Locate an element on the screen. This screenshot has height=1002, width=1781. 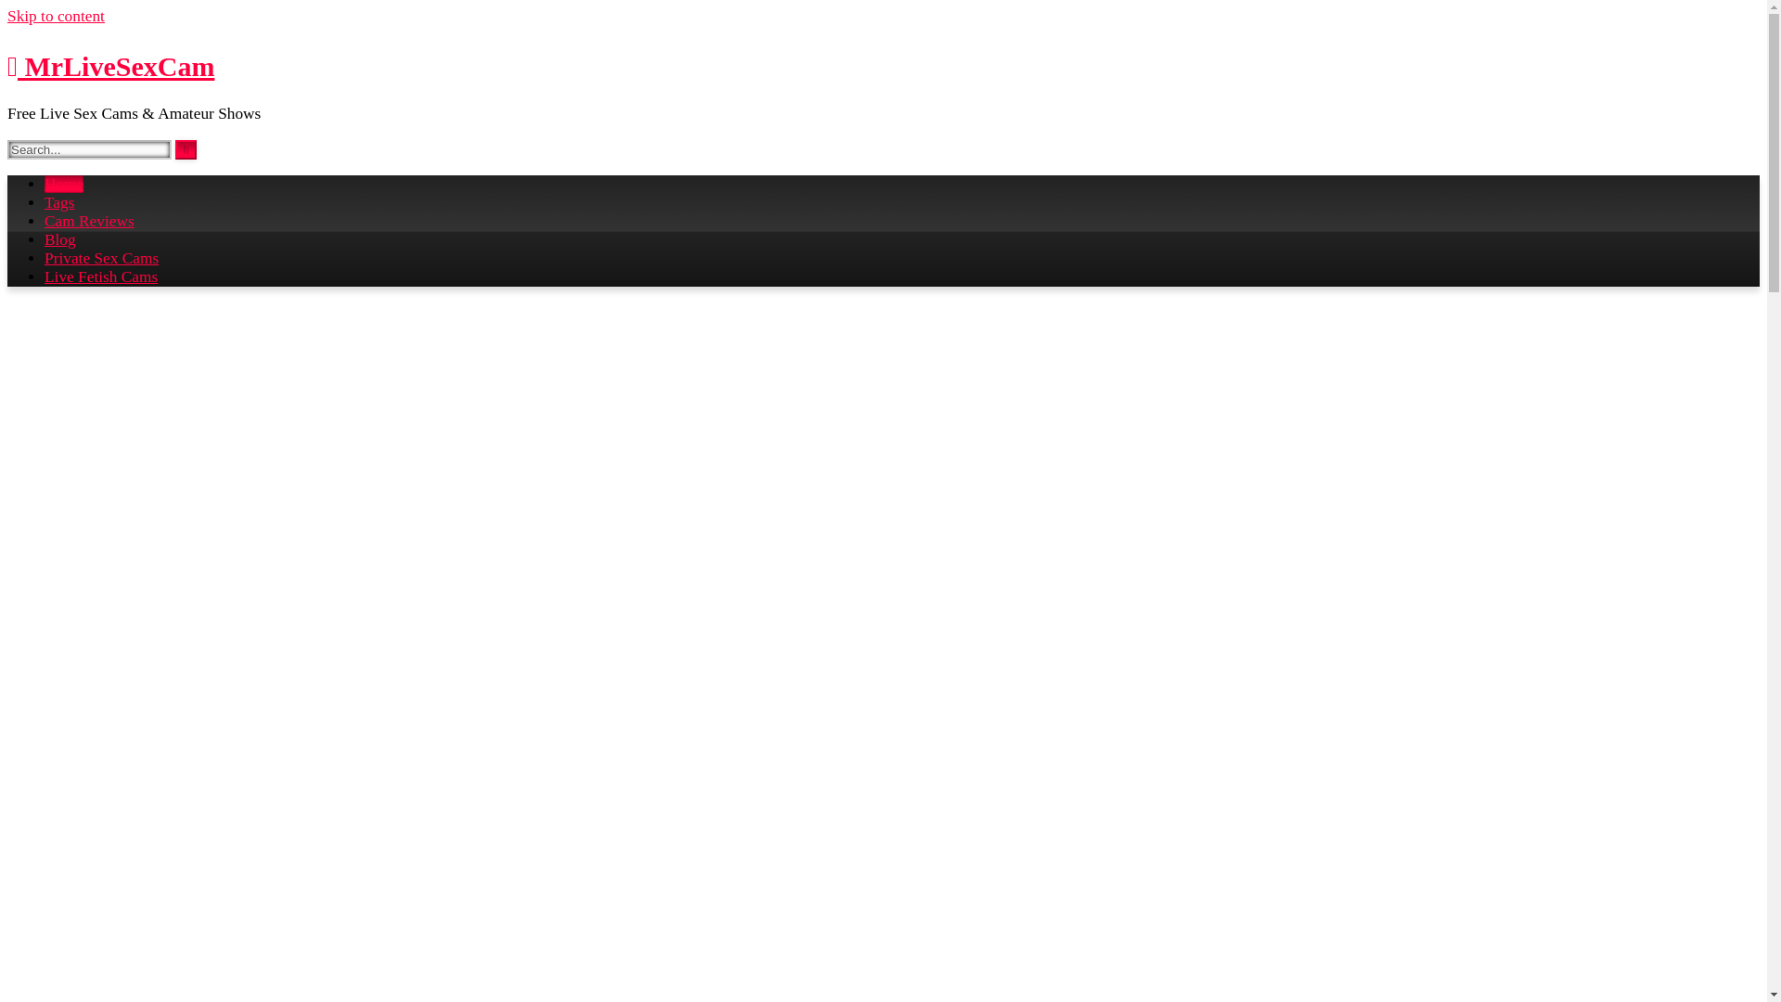
Live Fetish Cams is located at coordinates (101, 276).